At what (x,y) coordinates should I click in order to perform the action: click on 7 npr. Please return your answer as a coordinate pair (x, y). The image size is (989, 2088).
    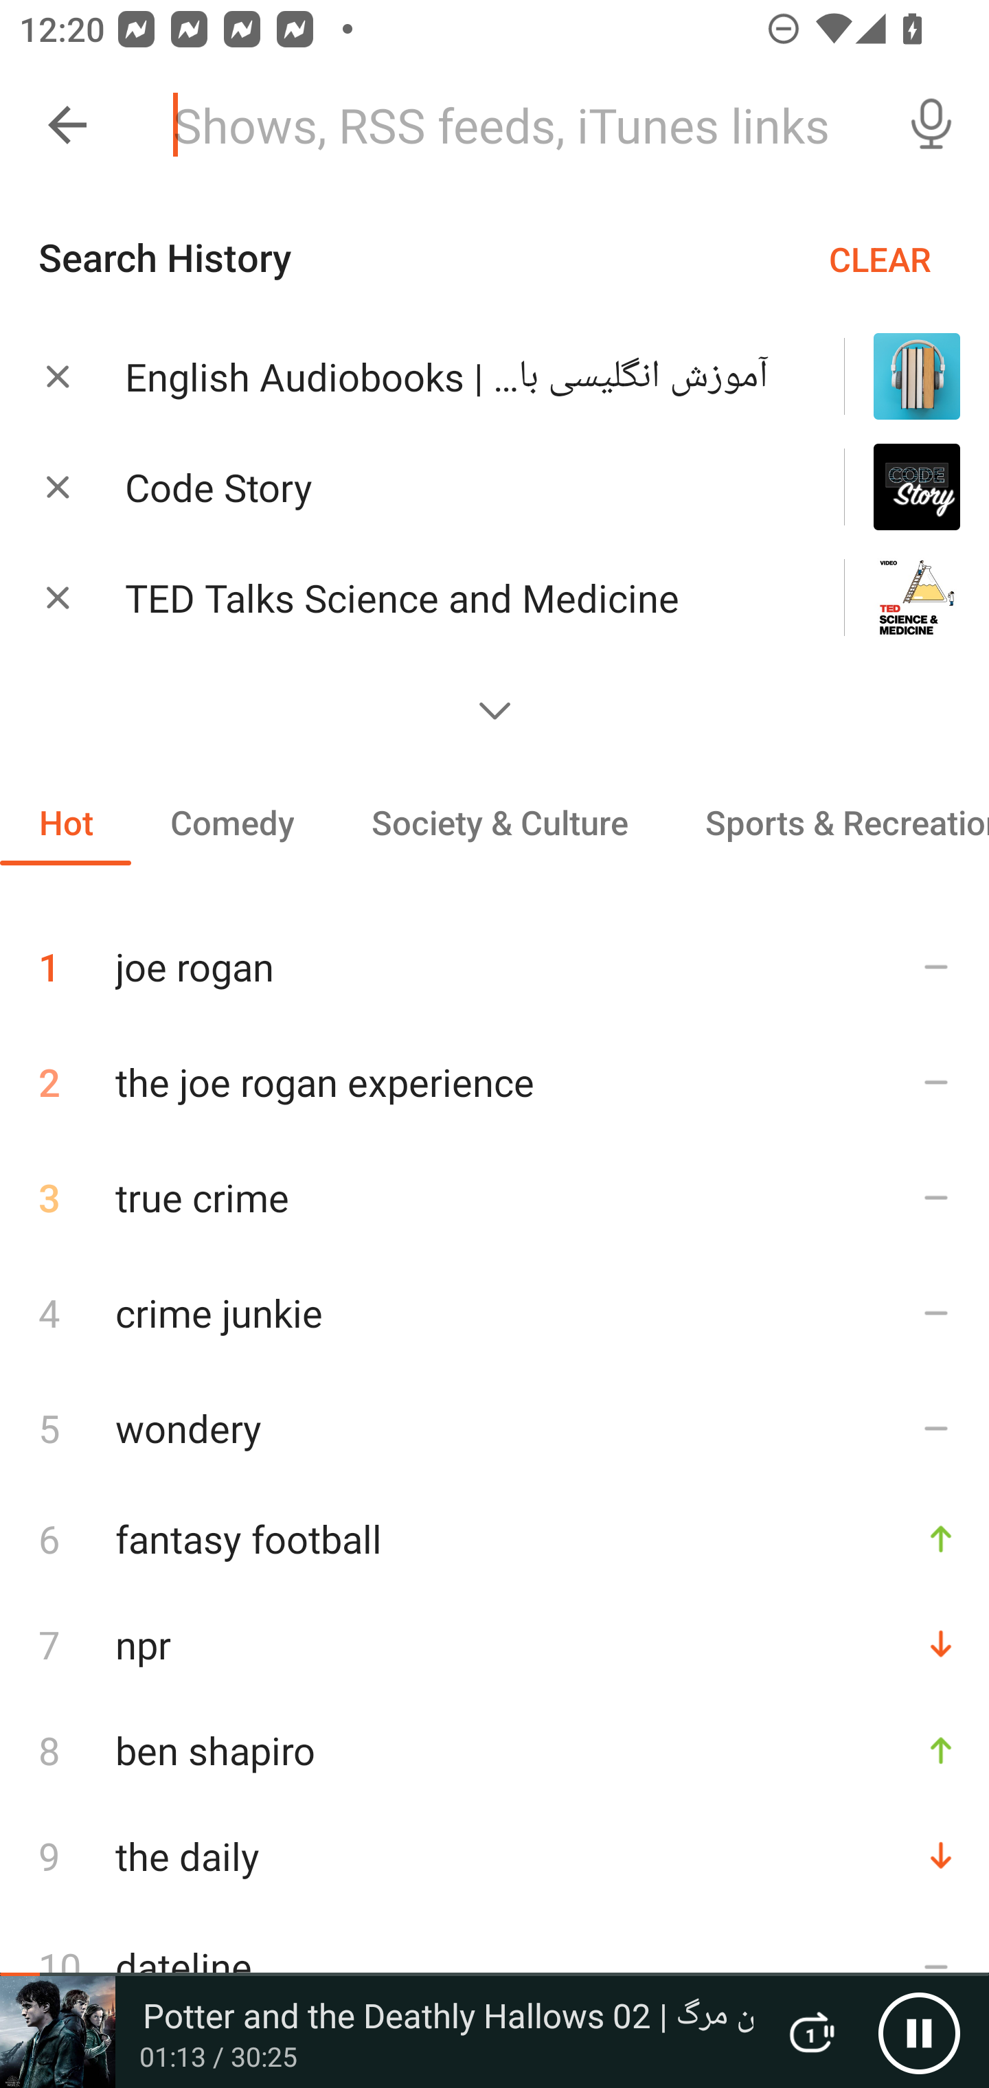
    Looking at the image, I should click on (494, 1644).